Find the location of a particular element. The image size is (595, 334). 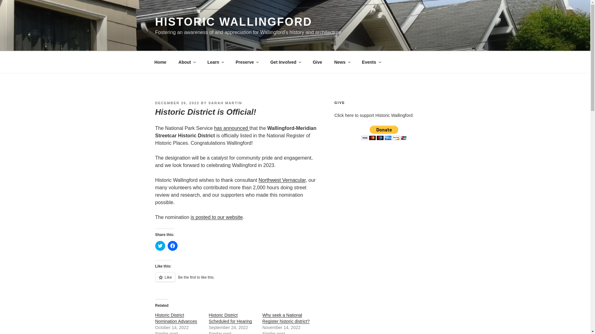

Give is located at coordinates (317, 62).